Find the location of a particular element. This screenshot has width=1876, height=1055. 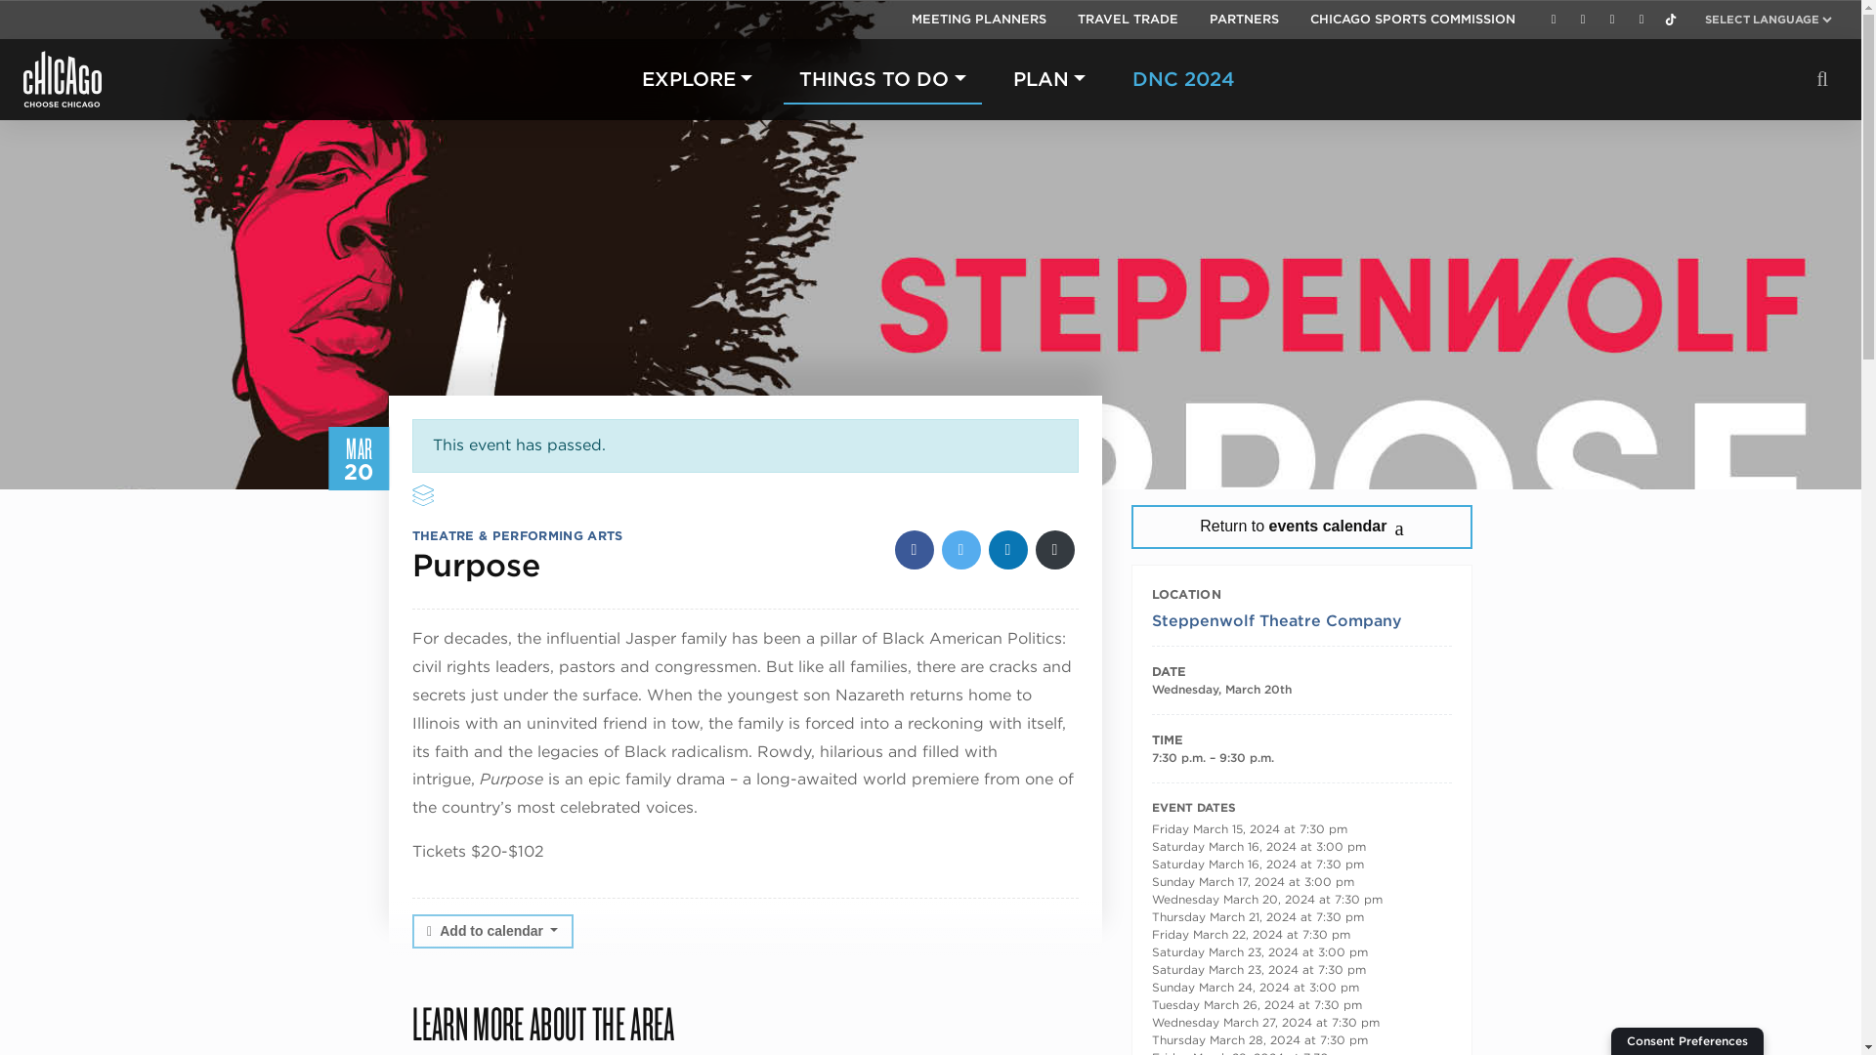

Share on Facebook is located at coordinates (915, 550).